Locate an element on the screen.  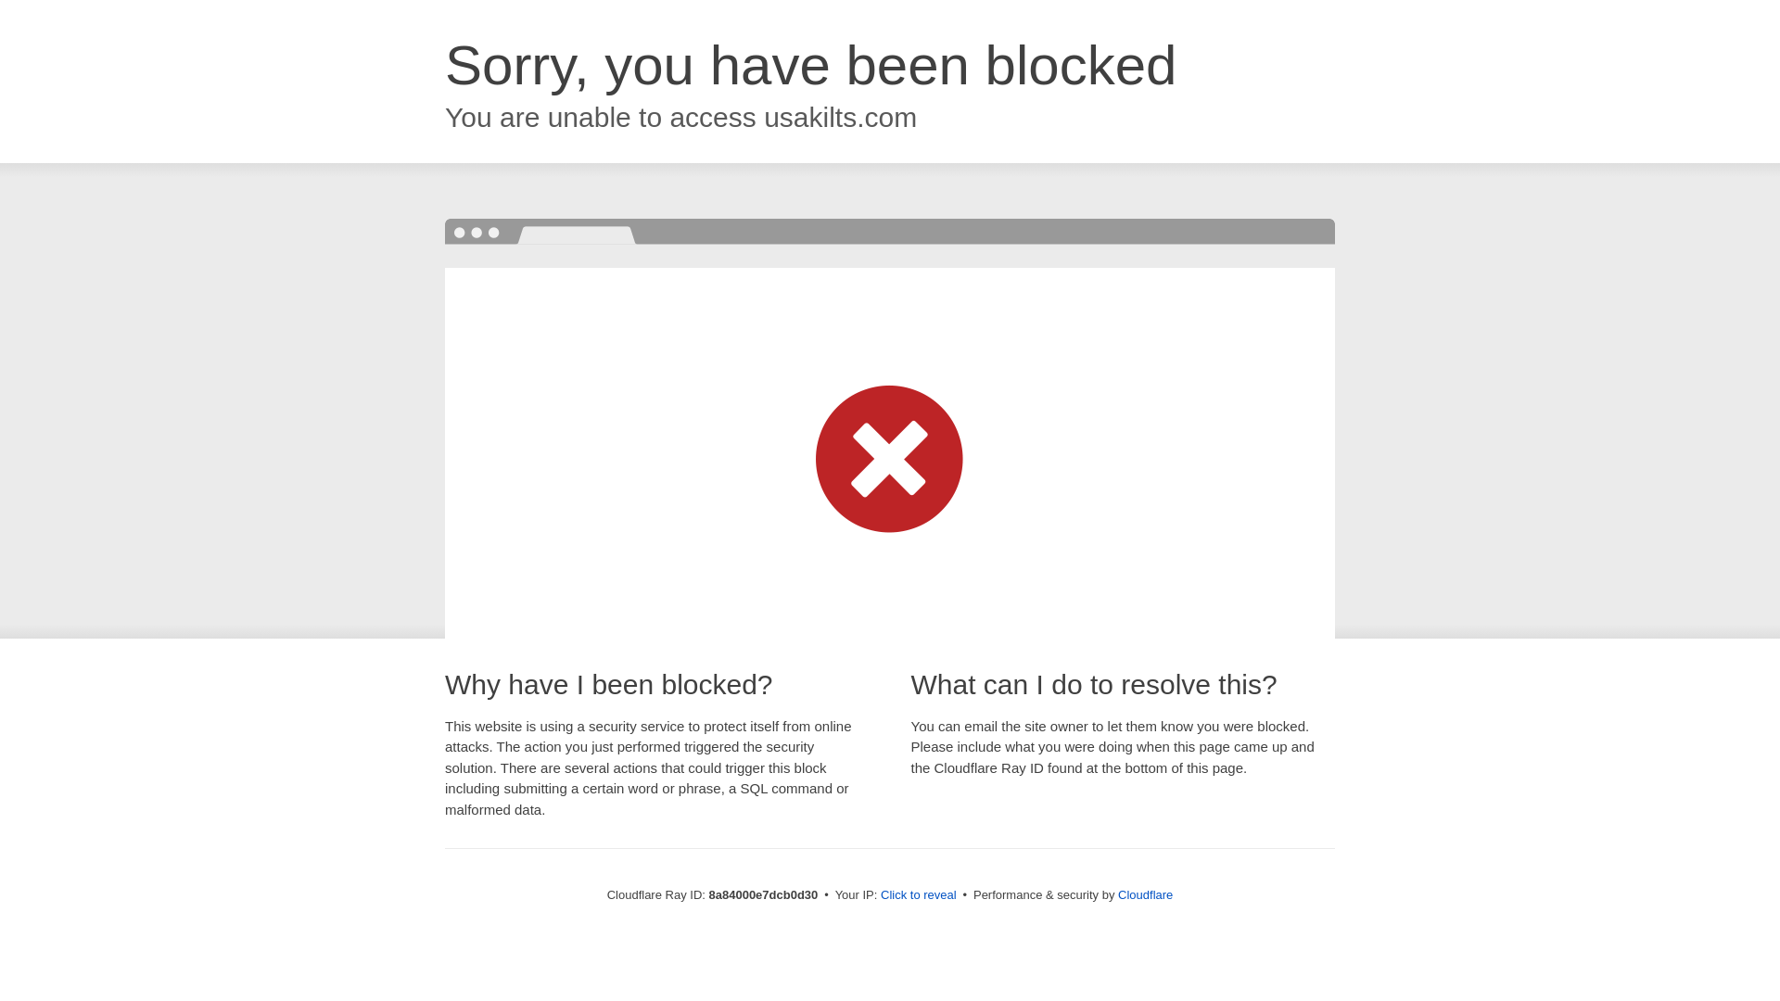
Cloudflare is located at coordinates (1145, 894).